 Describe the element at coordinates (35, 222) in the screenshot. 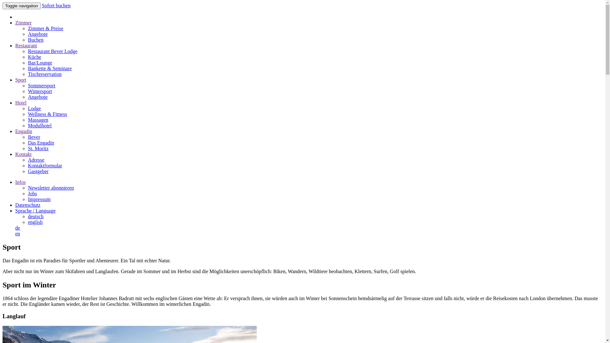

I see `english` at that location.